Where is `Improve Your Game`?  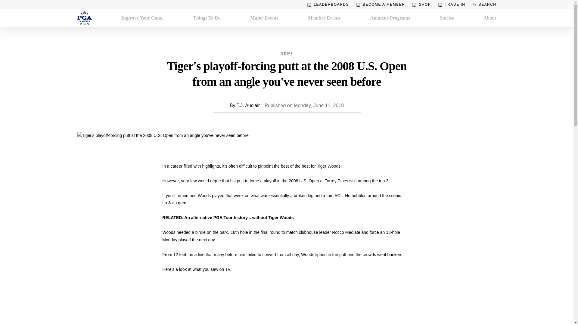 Improve Your Game is located at coordinates (142, 18).